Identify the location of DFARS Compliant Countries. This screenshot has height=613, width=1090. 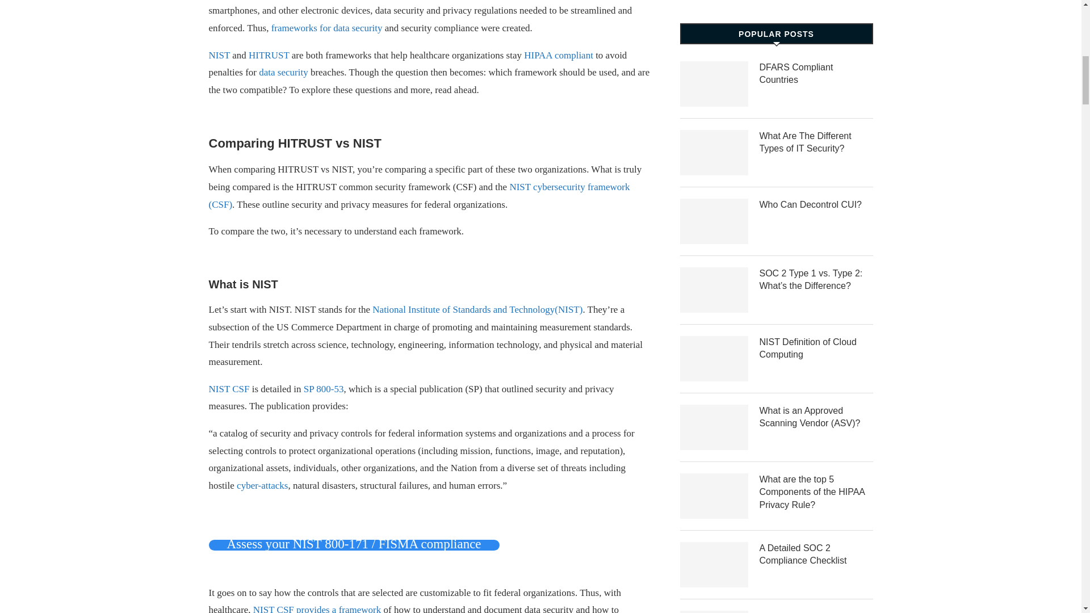
(714, 84).